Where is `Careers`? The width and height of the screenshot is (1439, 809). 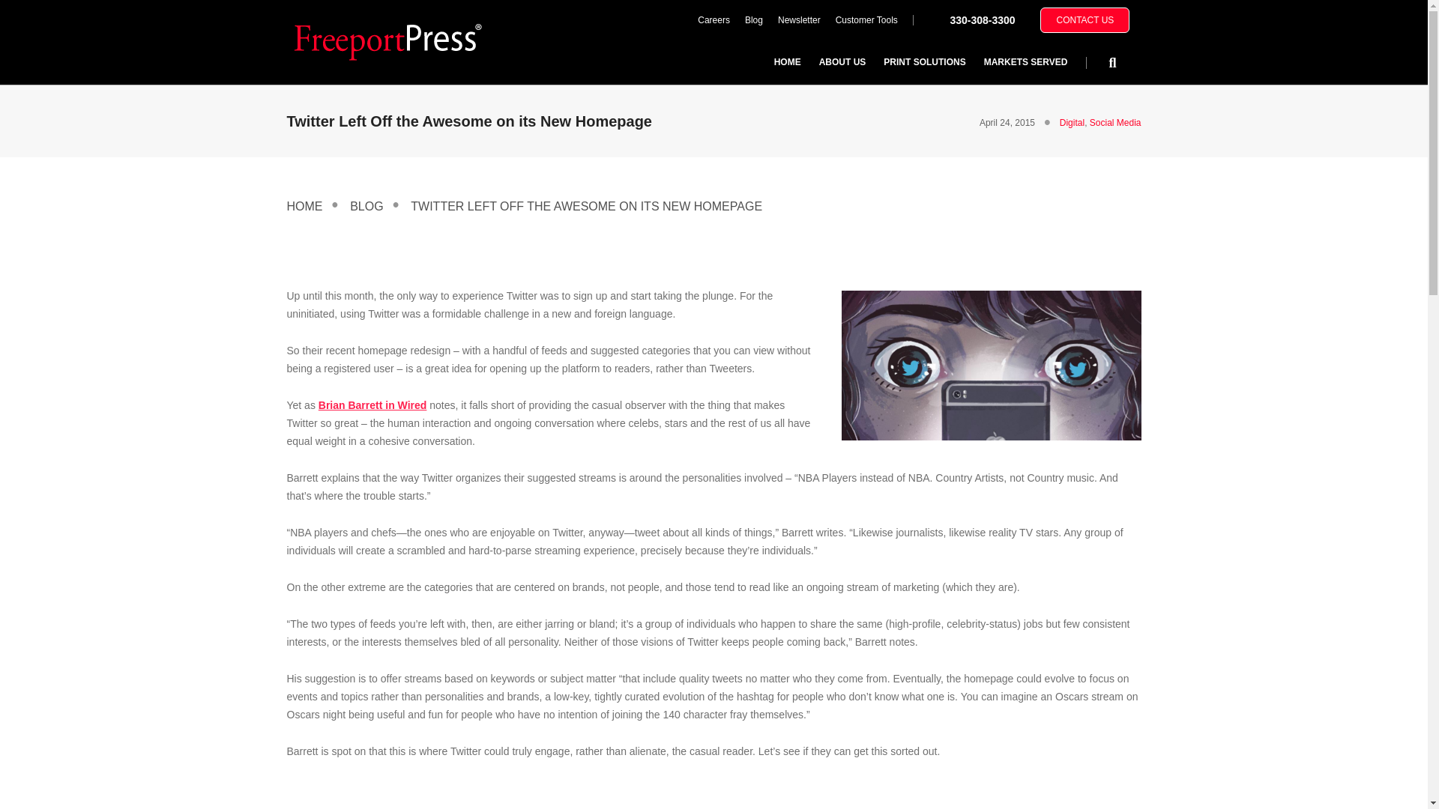 Careers is located at coordinates (714, 20).